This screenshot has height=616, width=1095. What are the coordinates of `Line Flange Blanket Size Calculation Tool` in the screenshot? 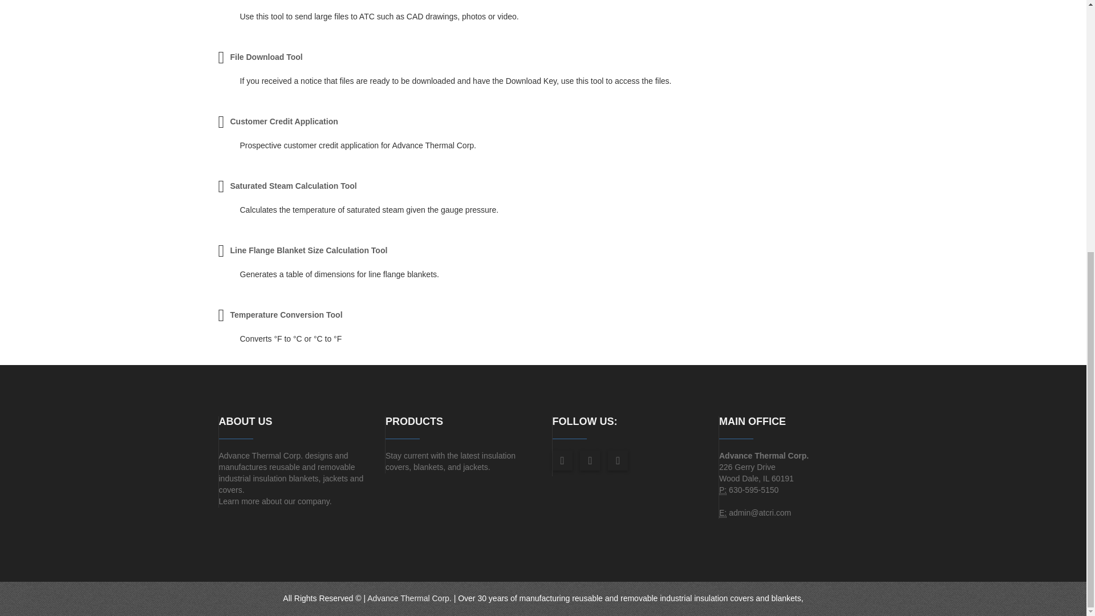 It's located at (309, 250).